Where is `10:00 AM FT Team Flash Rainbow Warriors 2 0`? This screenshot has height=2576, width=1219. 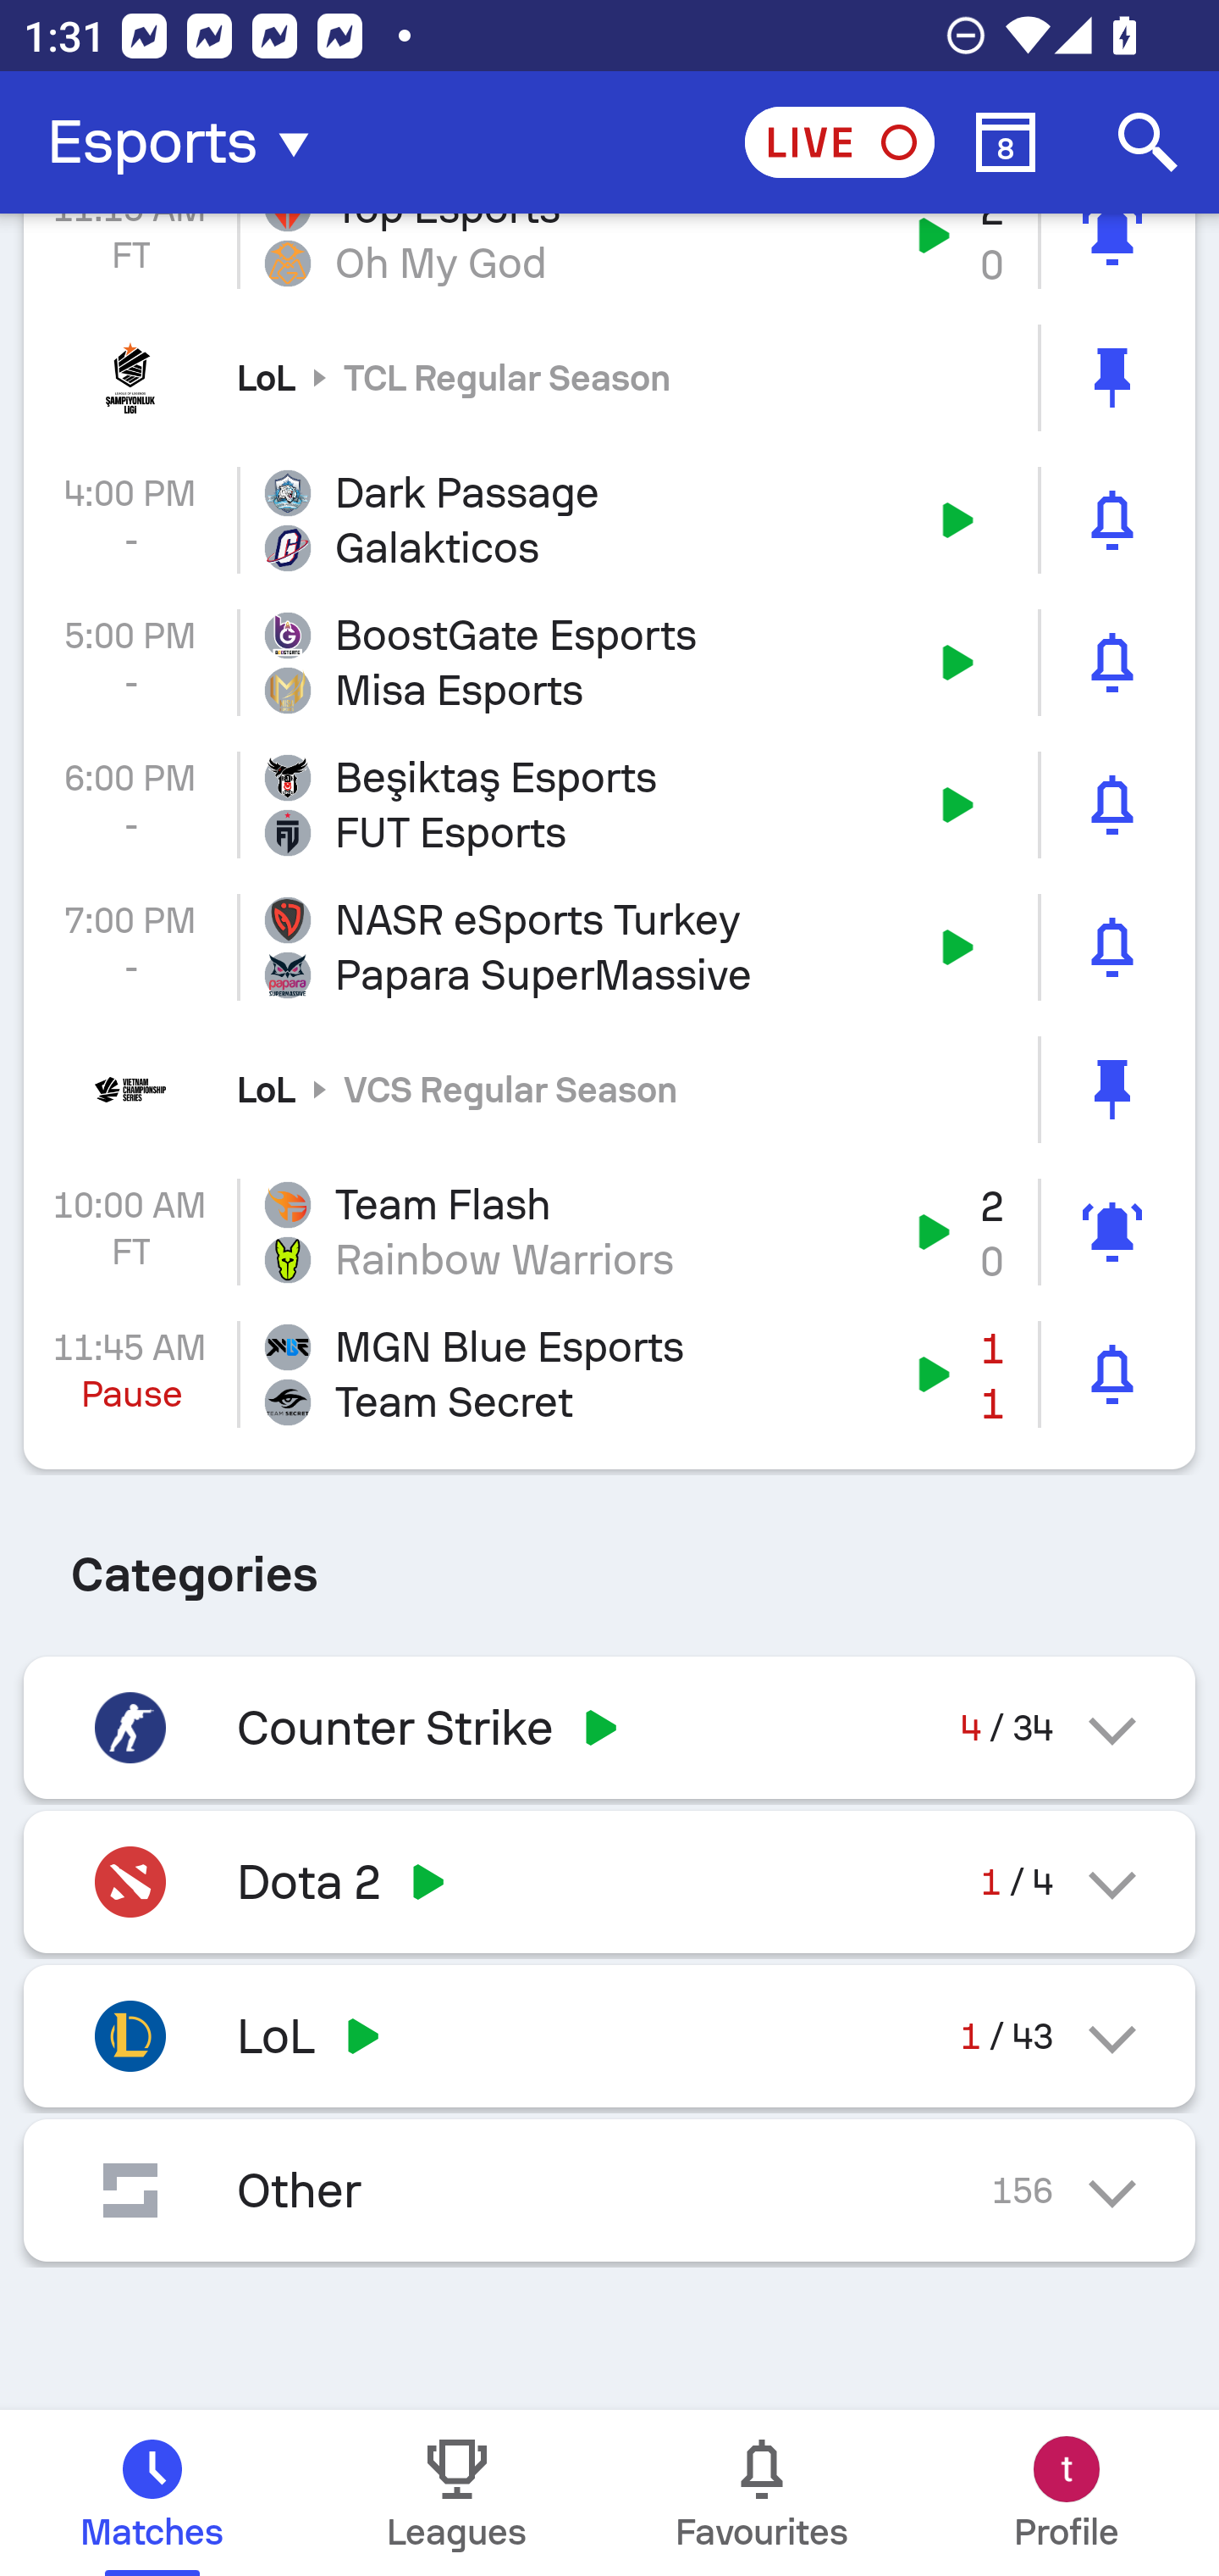 10:00 AM FT Team Flash Rainbow Warriors 2 0 is located at coordinates (609, 1232).